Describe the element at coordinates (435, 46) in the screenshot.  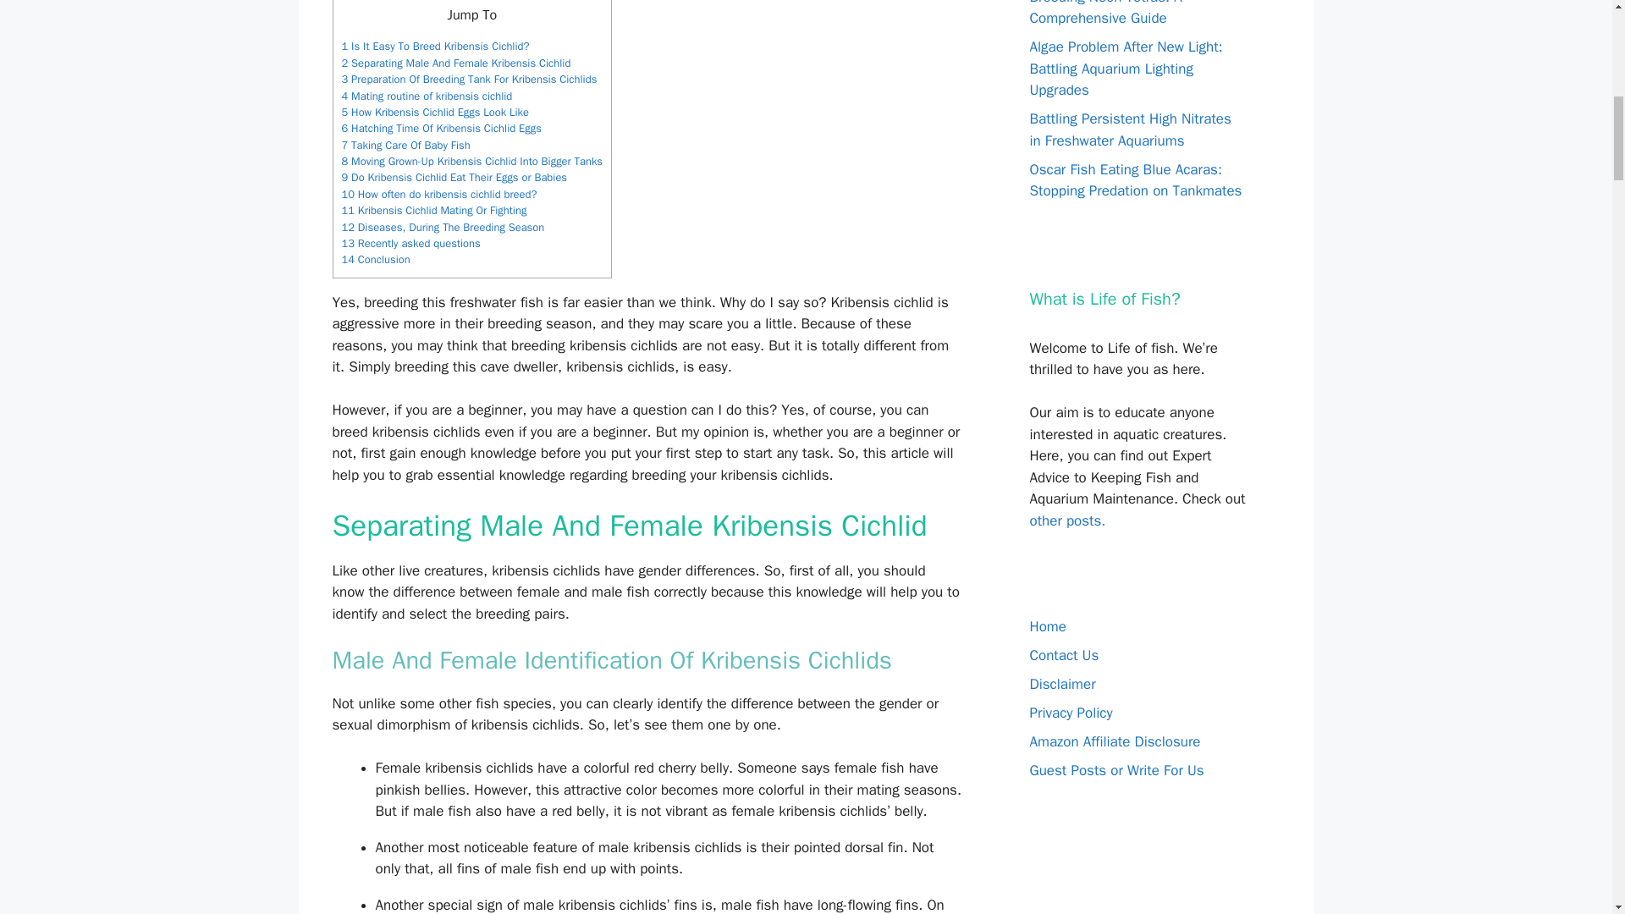
I see `1 Is It Easy To Breed Kribensis Cichlid?` at that location.